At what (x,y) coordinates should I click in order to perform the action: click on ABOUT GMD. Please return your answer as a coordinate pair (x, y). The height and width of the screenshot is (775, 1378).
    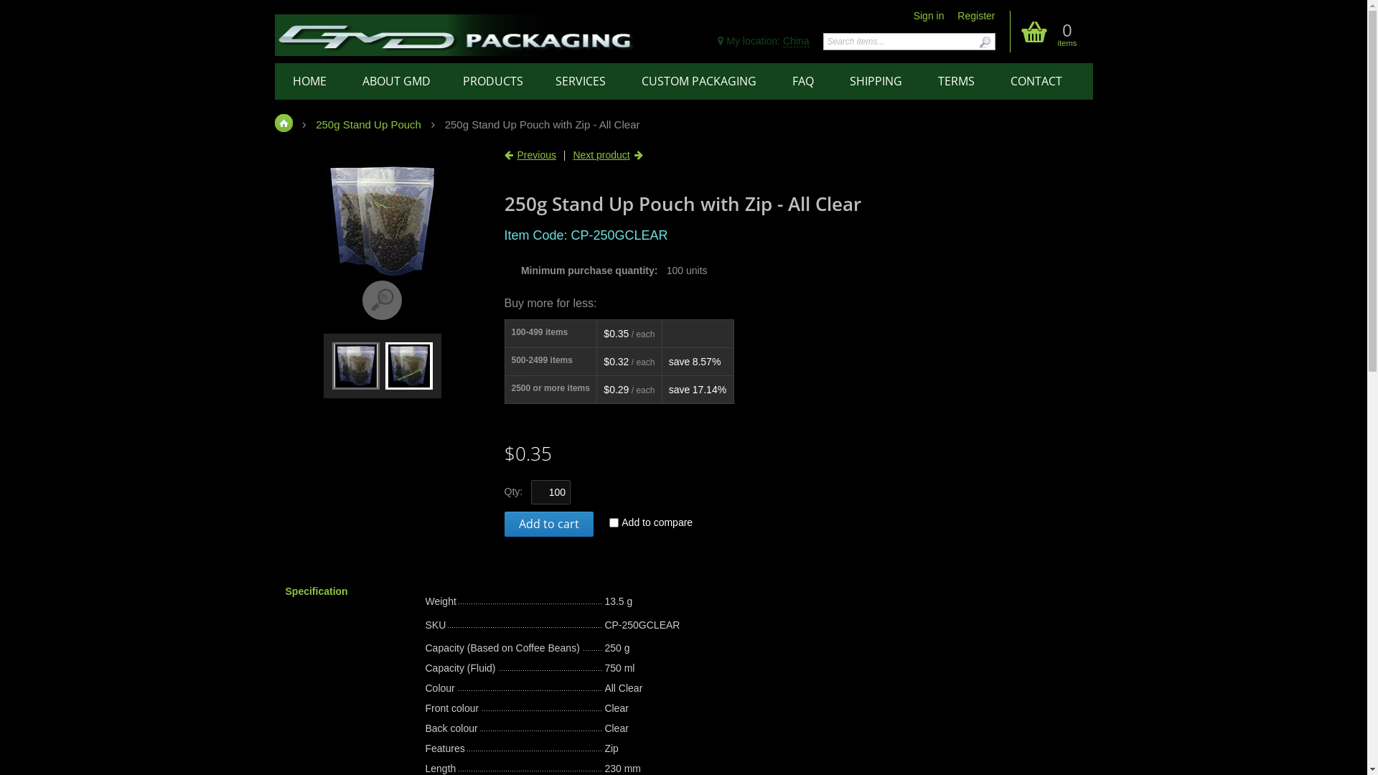
    Looking at the image, I should click on (396, 81).